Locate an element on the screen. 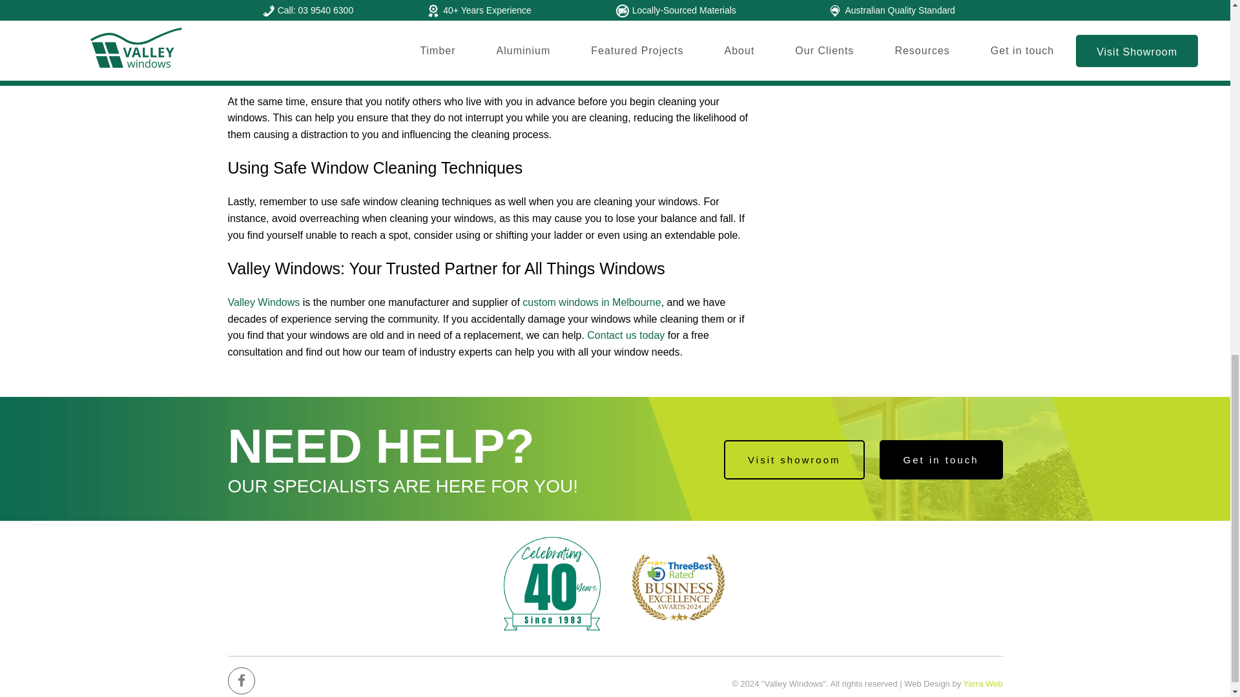 This screenshot has width=1240, height=697. Visit showroom is located at coordinates (794, 460).